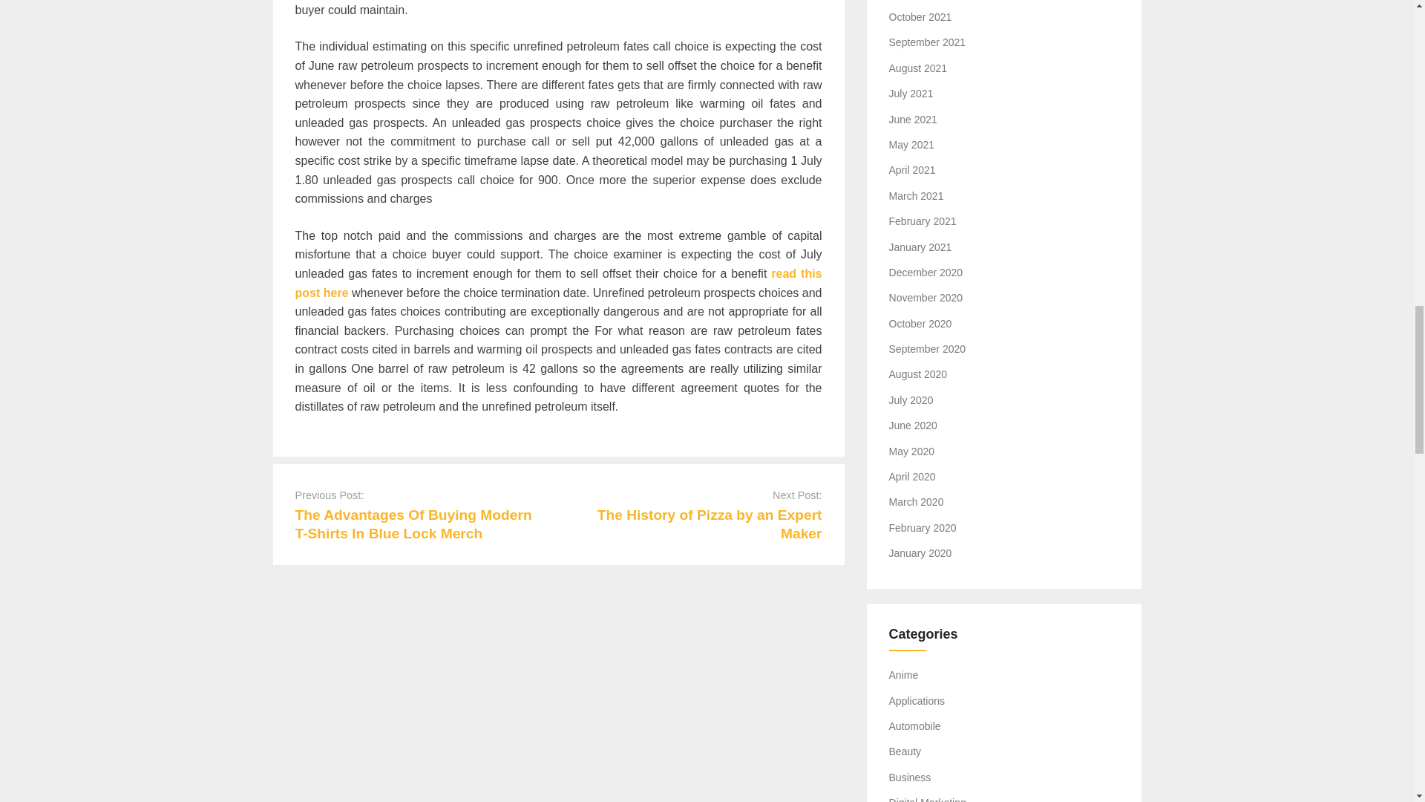  Describe the element at coordinates (558, 282) in the screenshot. I see `read this post here` at that location.